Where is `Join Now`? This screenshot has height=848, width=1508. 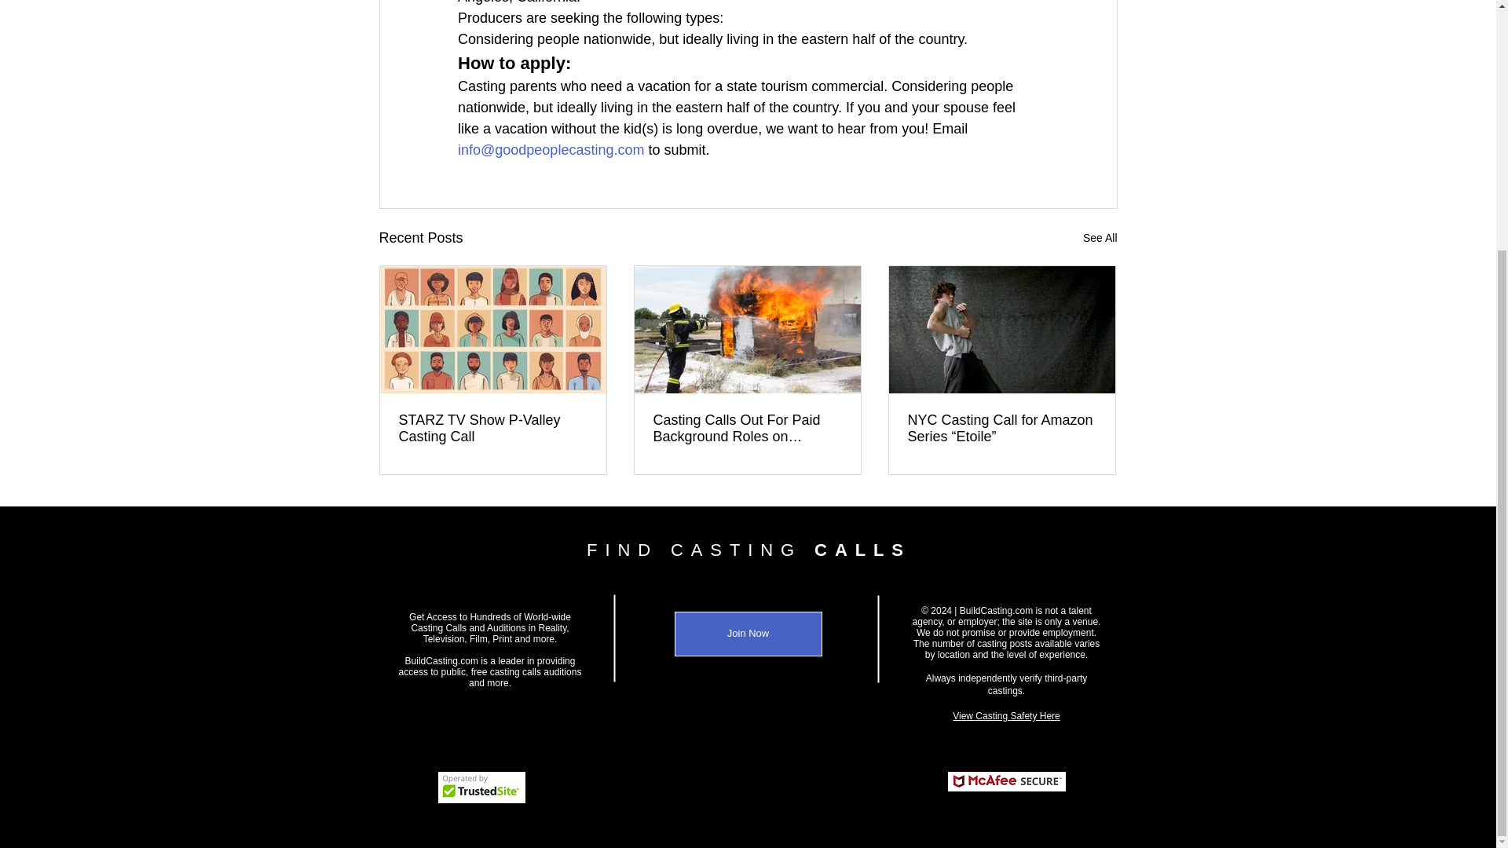
Join Now is located at coordinates (748, 633).